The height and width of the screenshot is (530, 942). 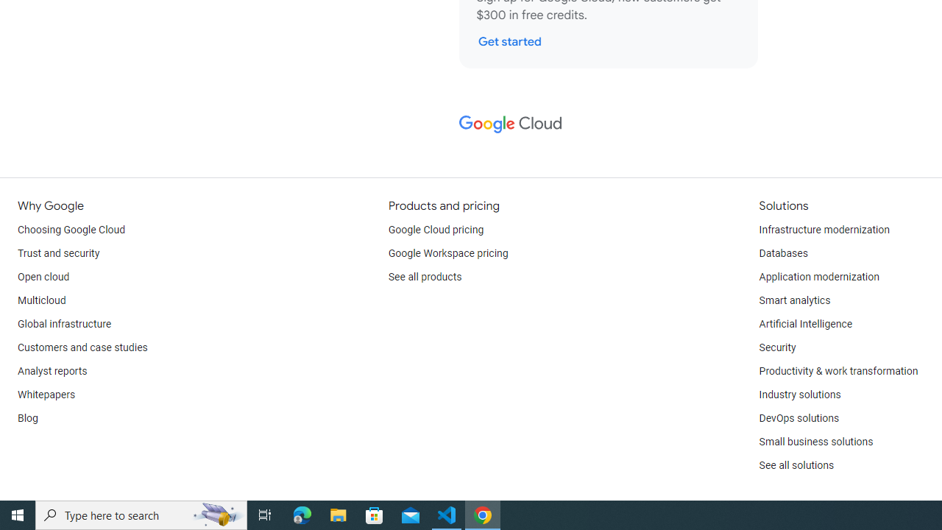 What do you see at coordinates (818, 277) in the screenshot?
I see `Application modernization` at bounding box center [818, 277].